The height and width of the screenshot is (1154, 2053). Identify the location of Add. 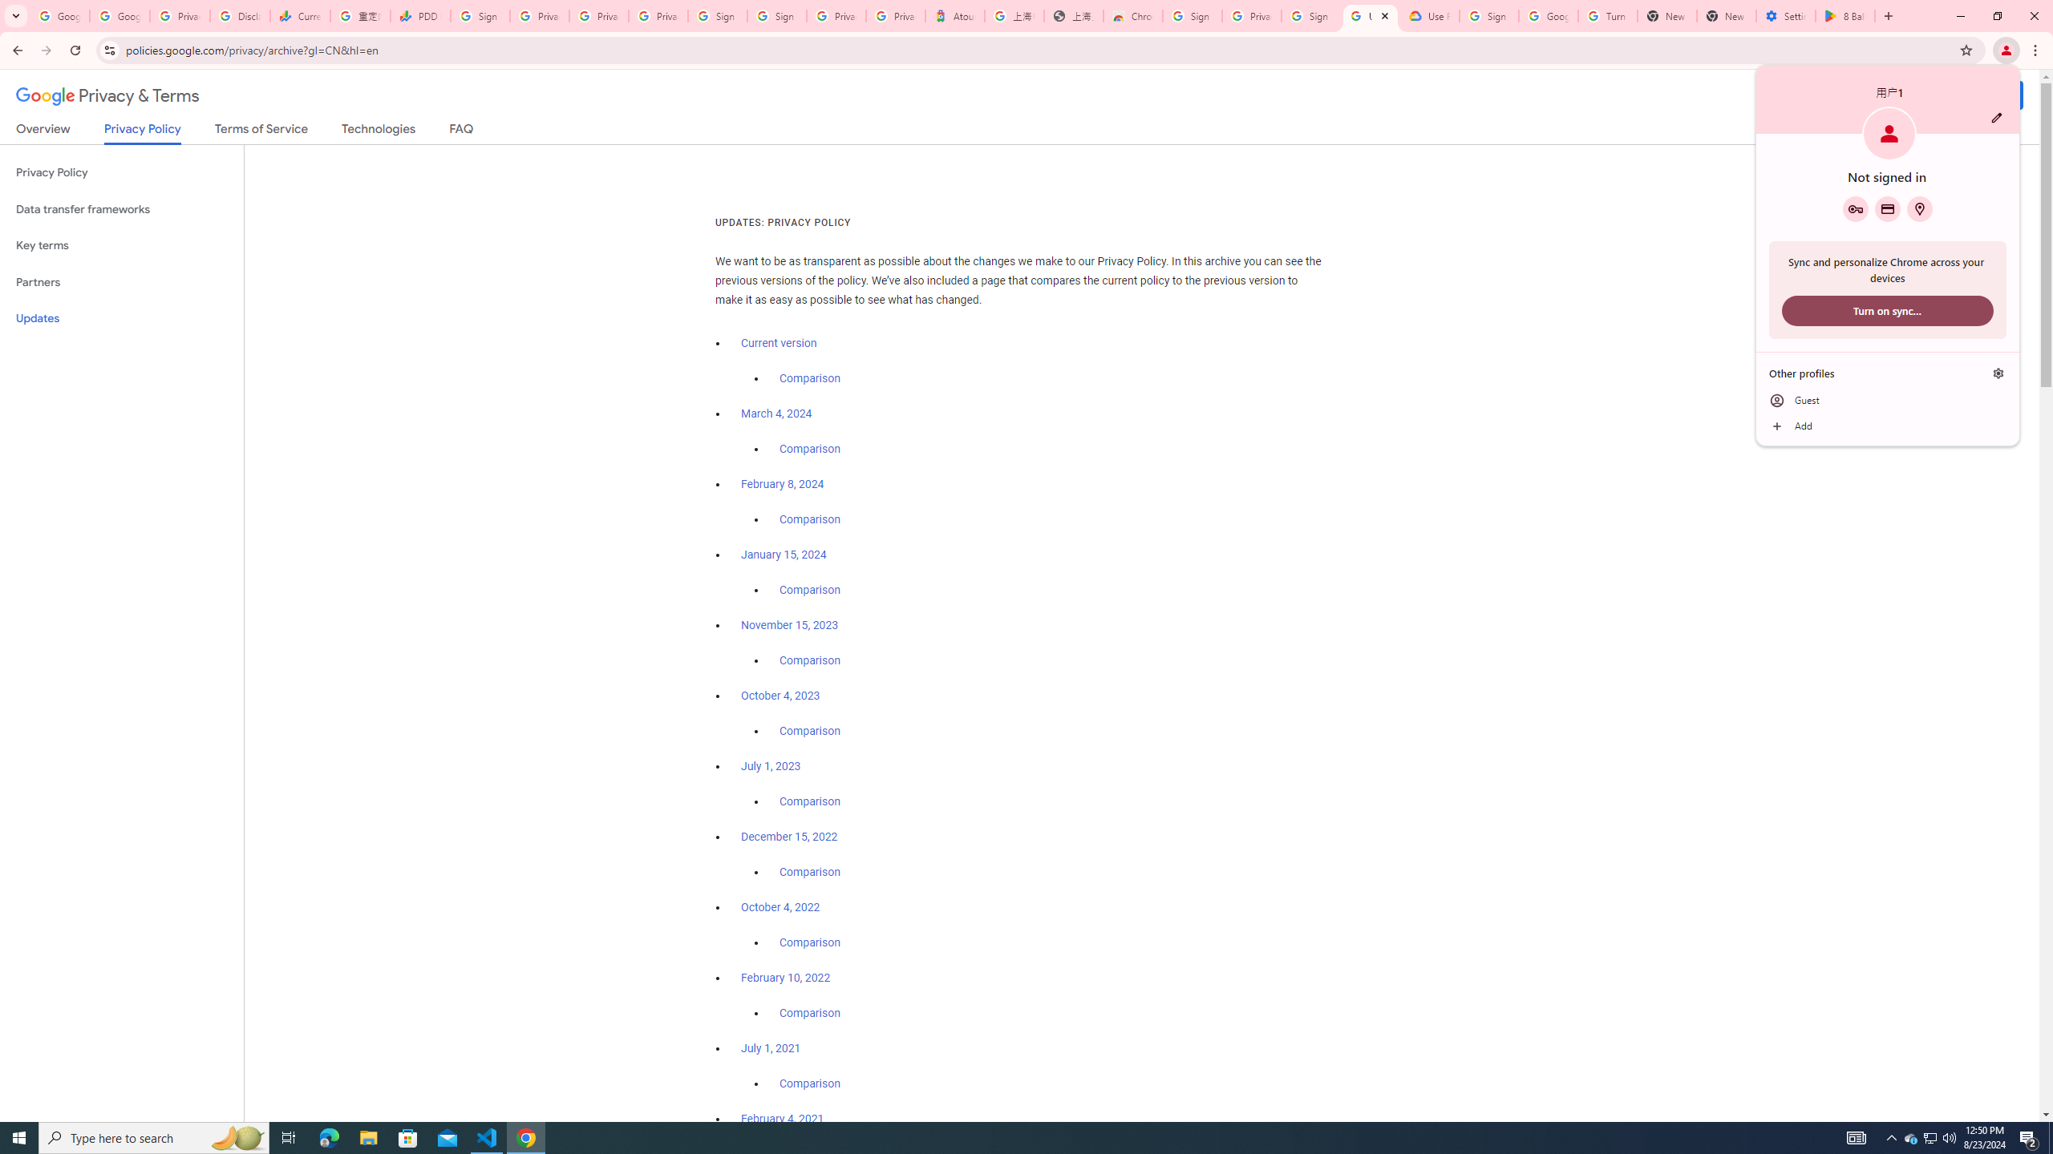
(1888, 426).